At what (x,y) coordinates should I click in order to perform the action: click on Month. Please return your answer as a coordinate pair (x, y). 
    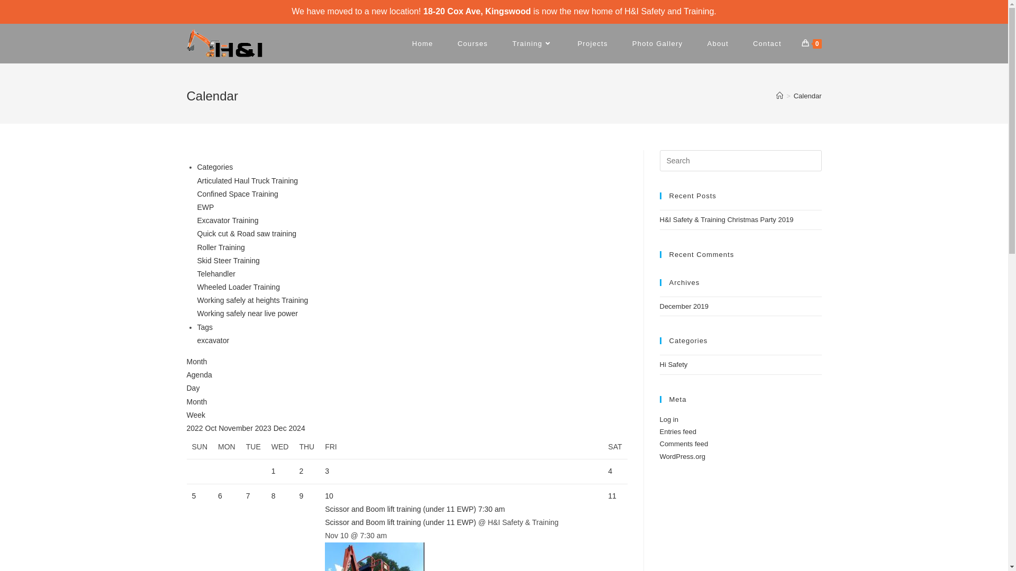
    Looking at the image, I should click on (197, 362).